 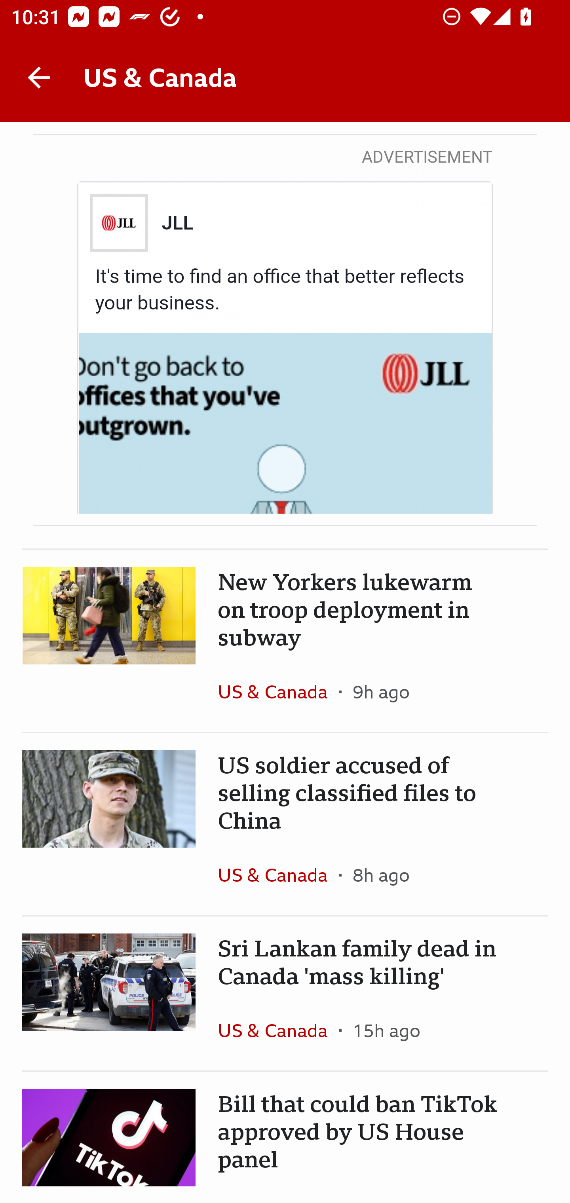 What do you see at coordinates (278, 1030) in the screenshot?
I see `US & Canada In the section US & Canada` at bounding box center [278, 1030].